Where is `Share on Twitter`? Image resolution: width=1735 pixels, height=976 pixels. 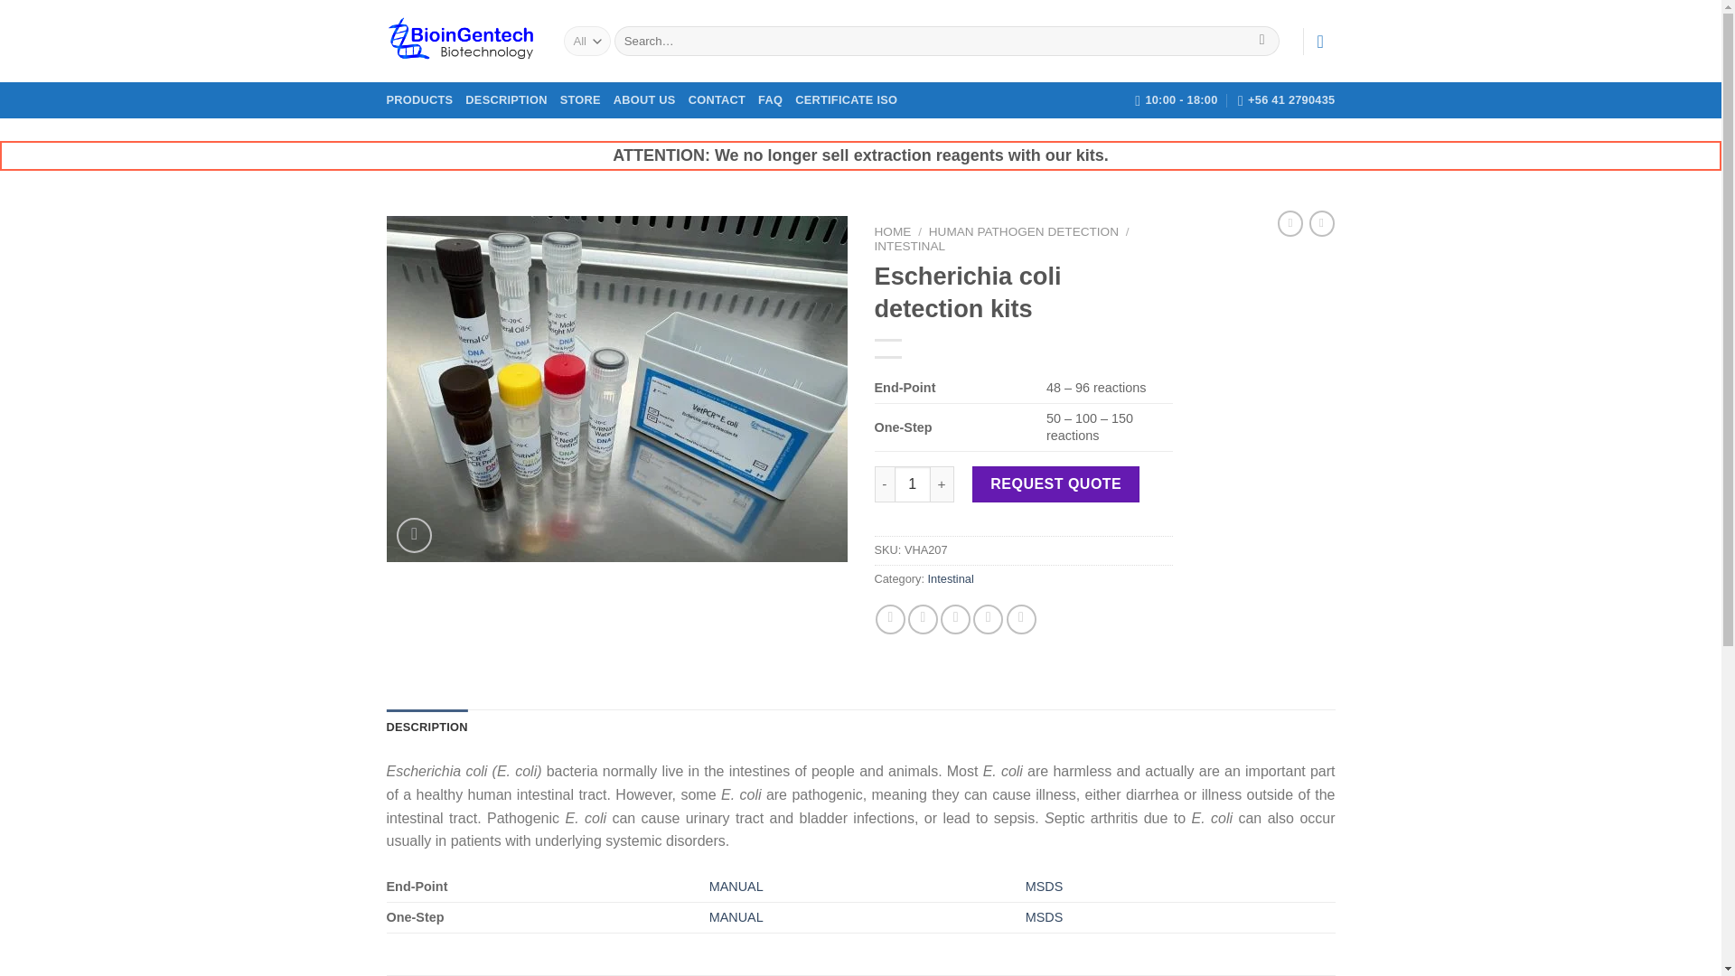 Share on Twitter is located at coordinates (923, 619).